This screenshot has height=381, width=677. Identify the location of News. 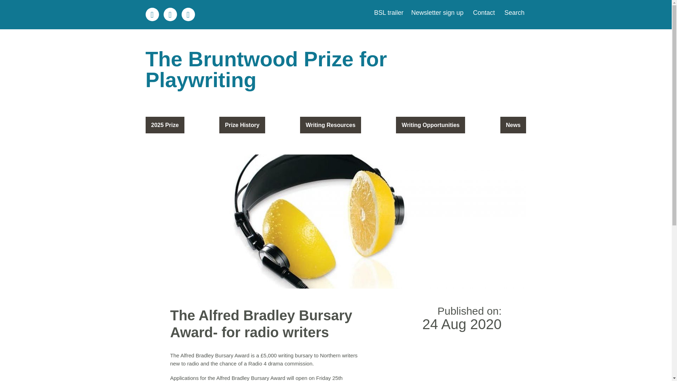
(513, 125).